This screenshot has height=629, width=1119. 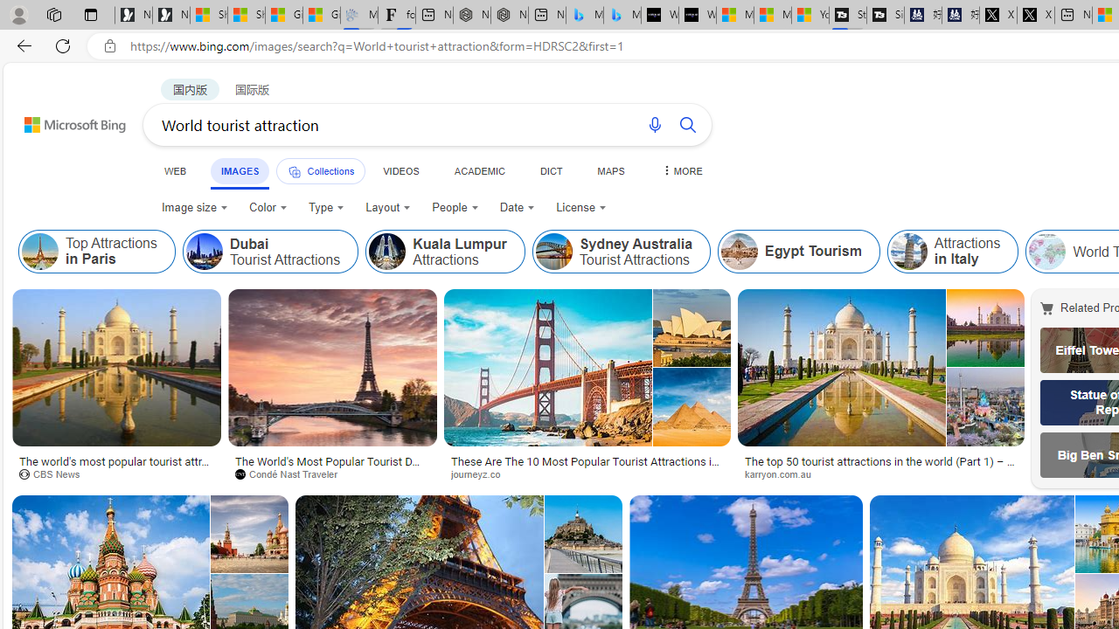 I want to click on Color, so click(x=268, y=208).